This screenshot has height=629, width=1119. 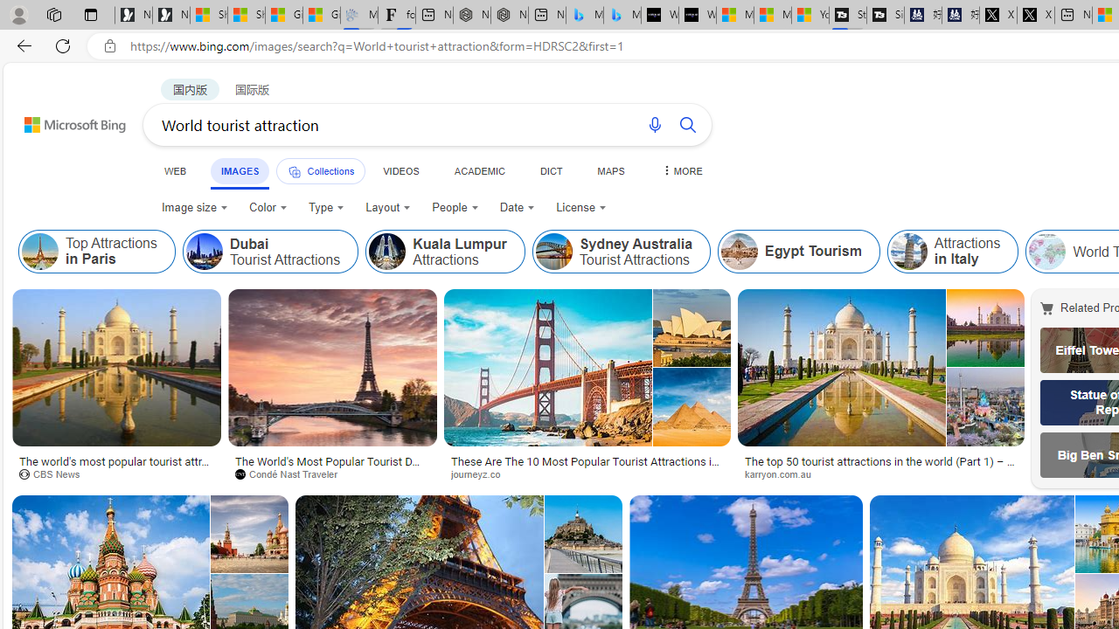 I want to click on Color, so click(x=268, y=208).